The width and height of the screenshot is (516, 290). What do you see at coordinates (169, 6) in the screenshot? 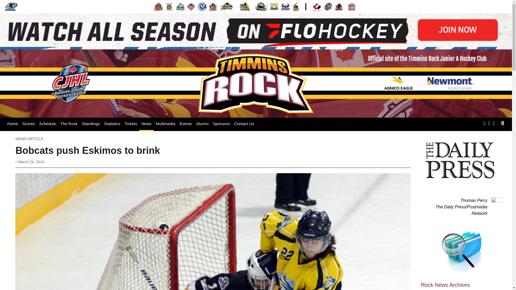
I see `Elliot Lake Vikings` at bounding box center [169, 6].